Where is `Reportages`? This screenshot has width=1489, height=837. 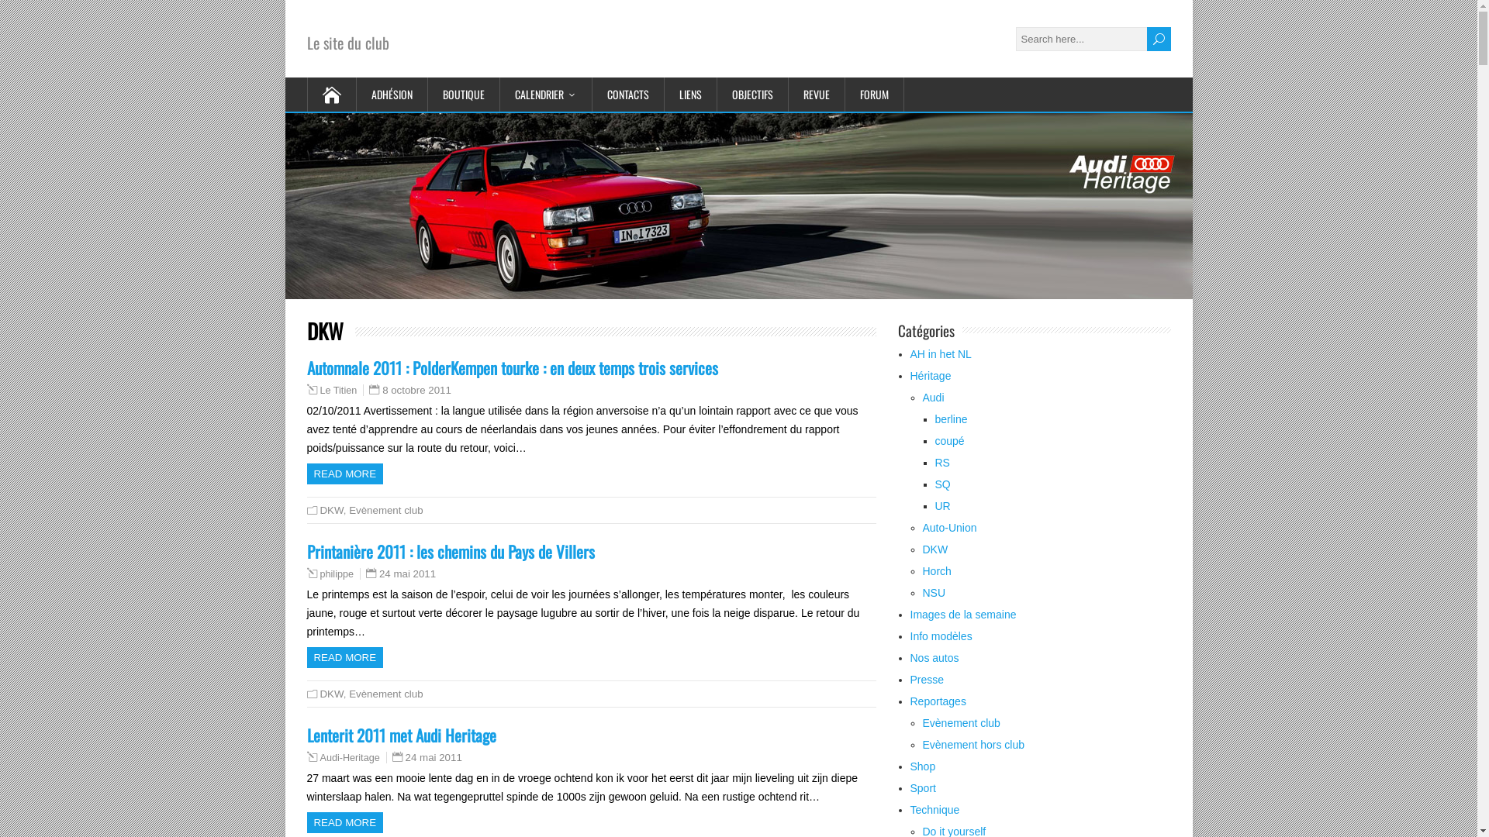 Reportages is located at coordinates (938, 701).